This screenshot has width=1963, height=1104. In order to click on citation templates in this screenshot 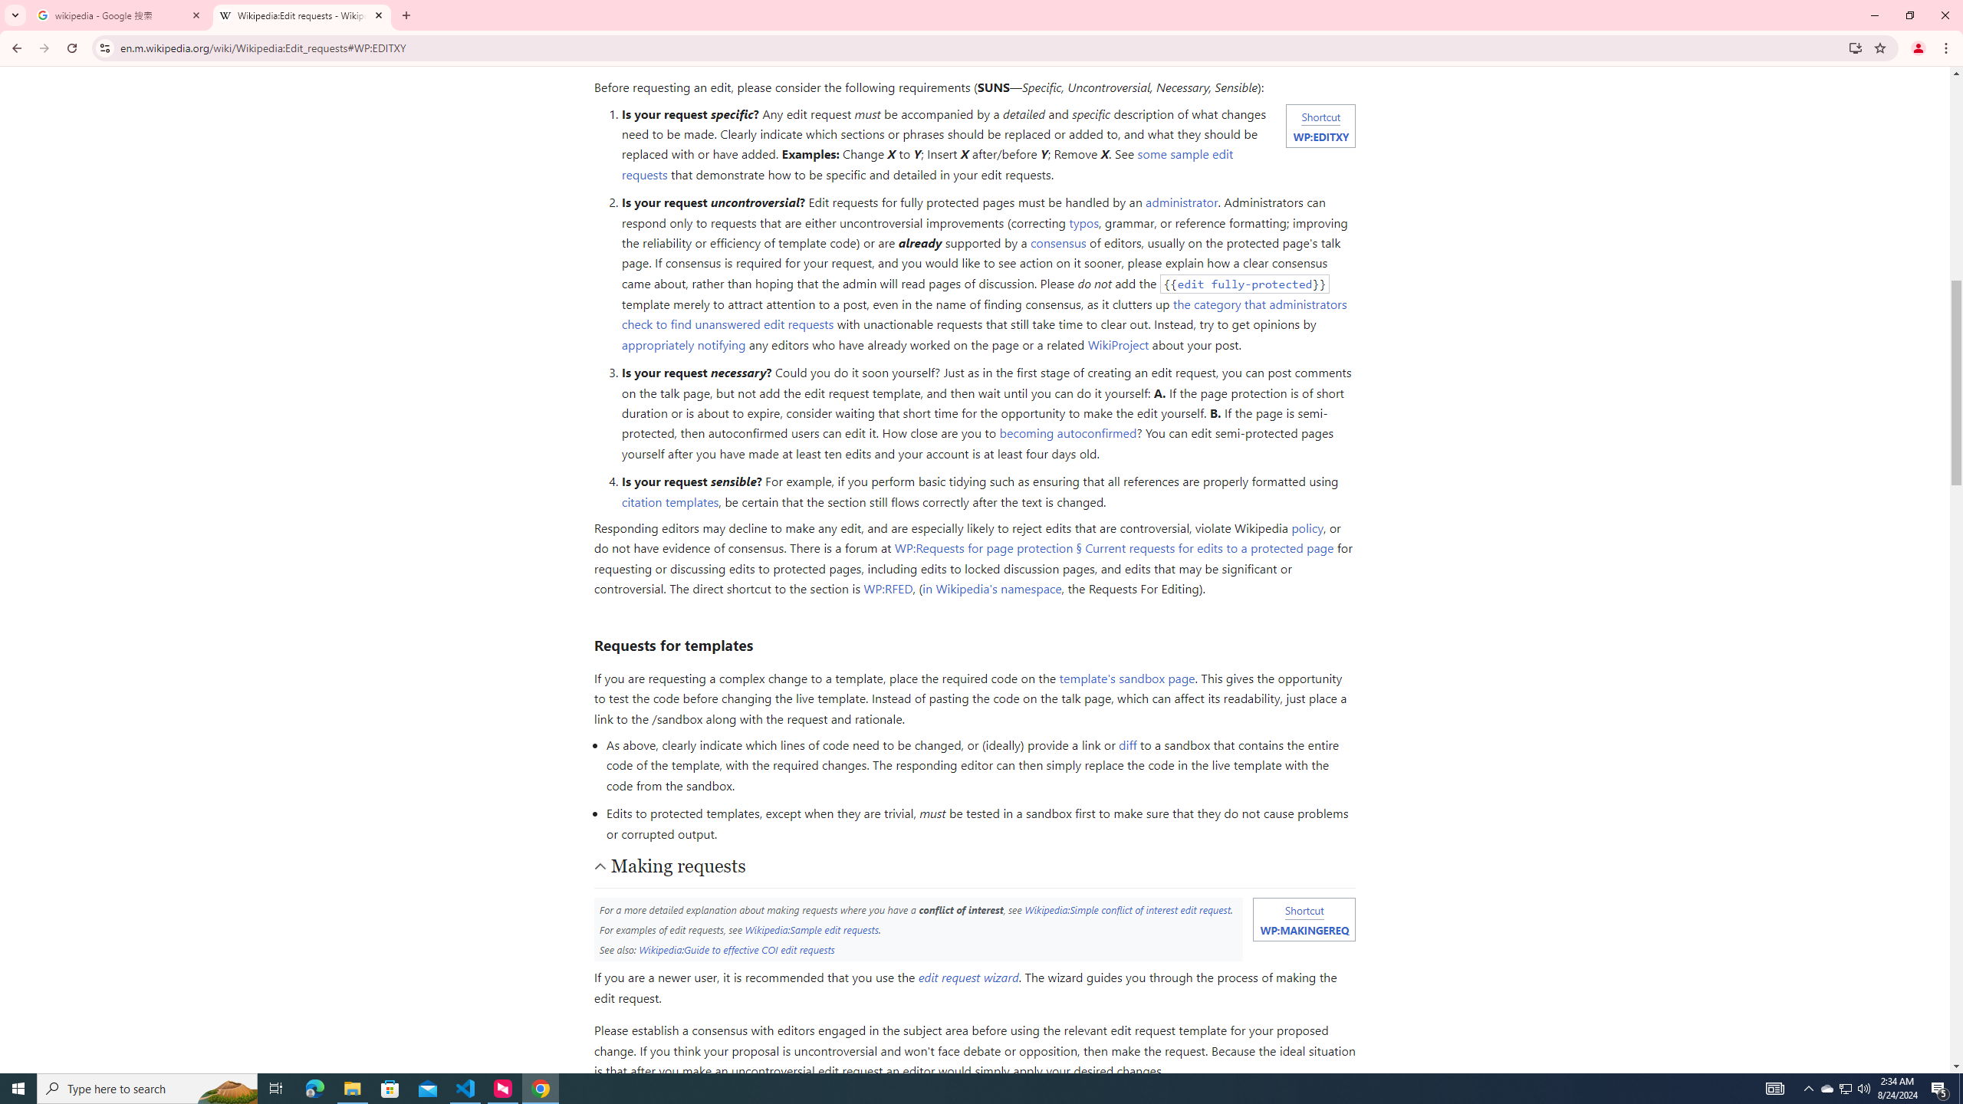, I will do `click(669, 501)`.